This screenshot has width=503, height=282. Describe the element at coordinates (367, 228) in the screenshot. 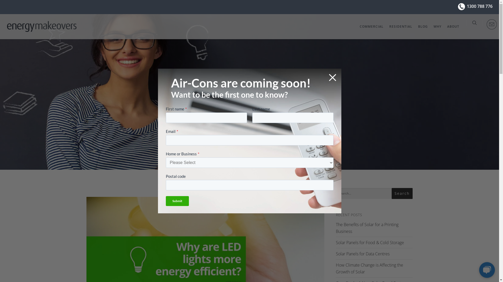

I see `The Benefits of Solar for a Printing Business` at that location.